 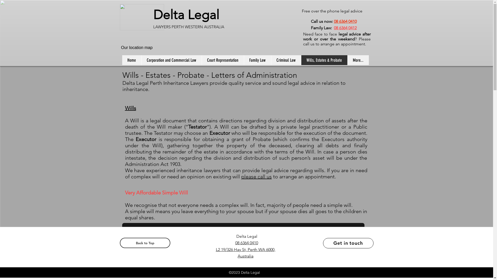 I want to click on Embedded Content, so click(x=145, y=39).